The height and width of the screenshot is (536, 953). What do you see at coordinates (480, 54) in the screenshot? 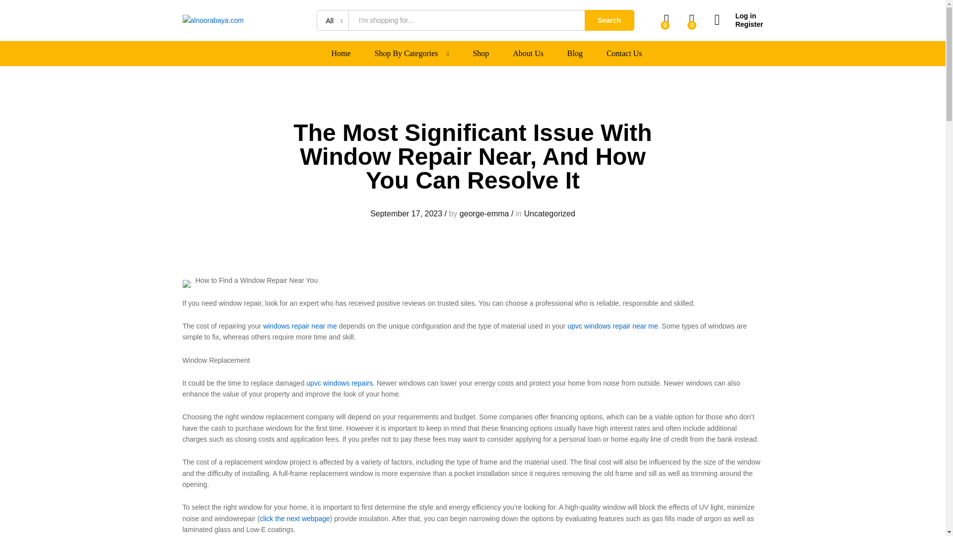
I see `Shop` at bounding box center [480, 54].